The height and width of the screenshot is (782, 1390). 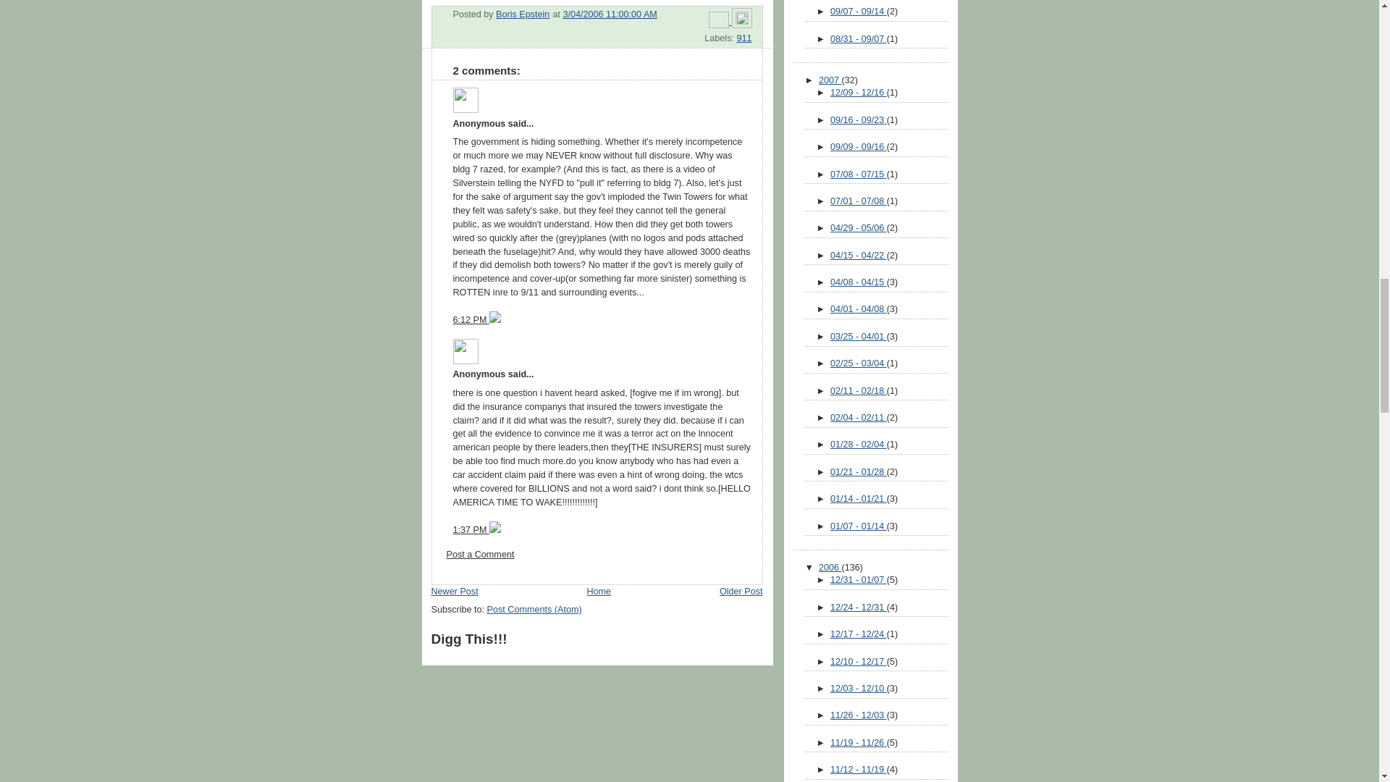 What do you see at coordinates (471, 320) in the screenshot?
I see `6:12 PM` at bounding box center [471, 320].